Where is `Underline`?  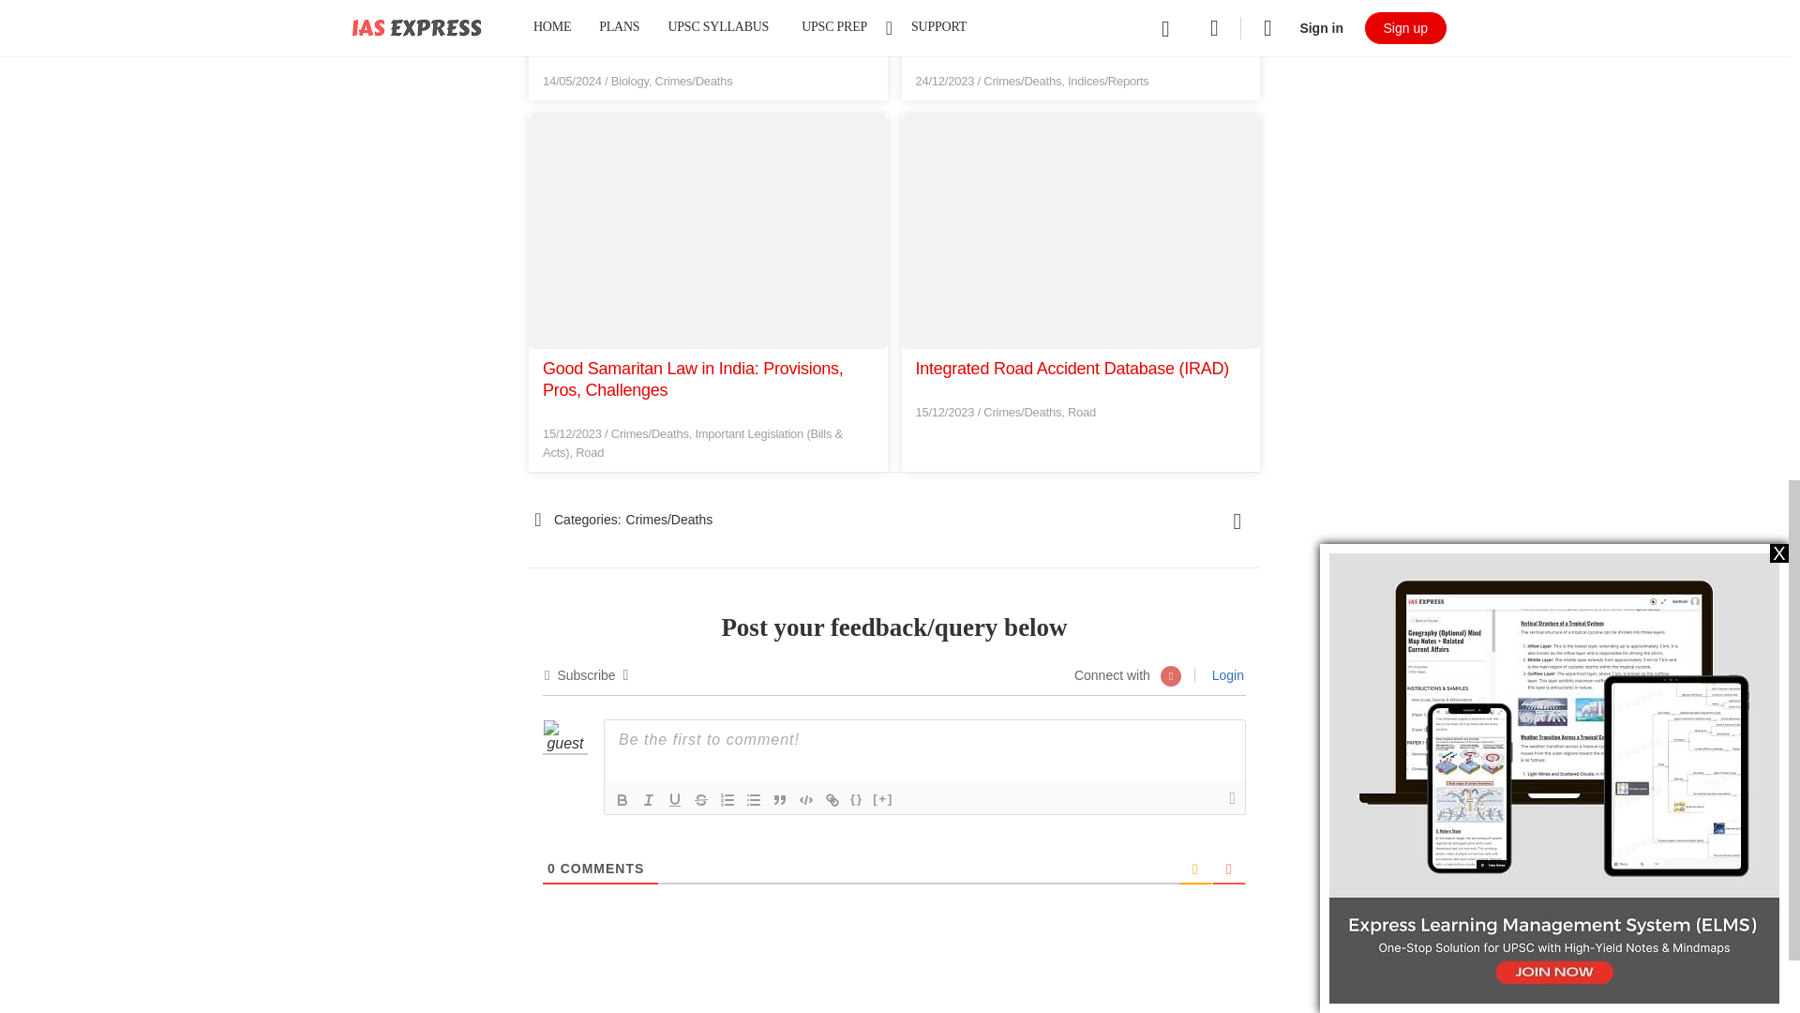 Underline is located at coordinates (675, 800).